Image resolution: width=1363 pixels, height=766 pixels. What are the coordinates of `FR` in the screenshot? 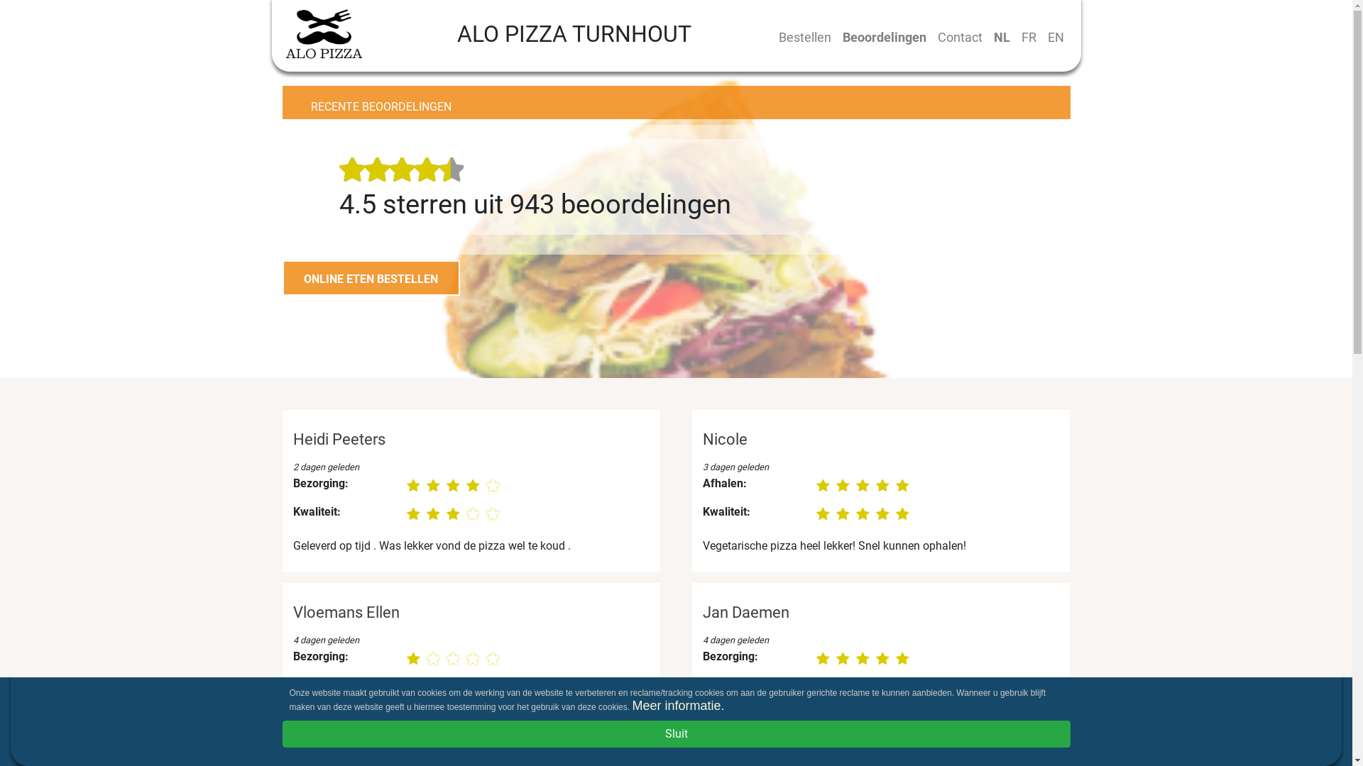 It's located at (1028, 37).